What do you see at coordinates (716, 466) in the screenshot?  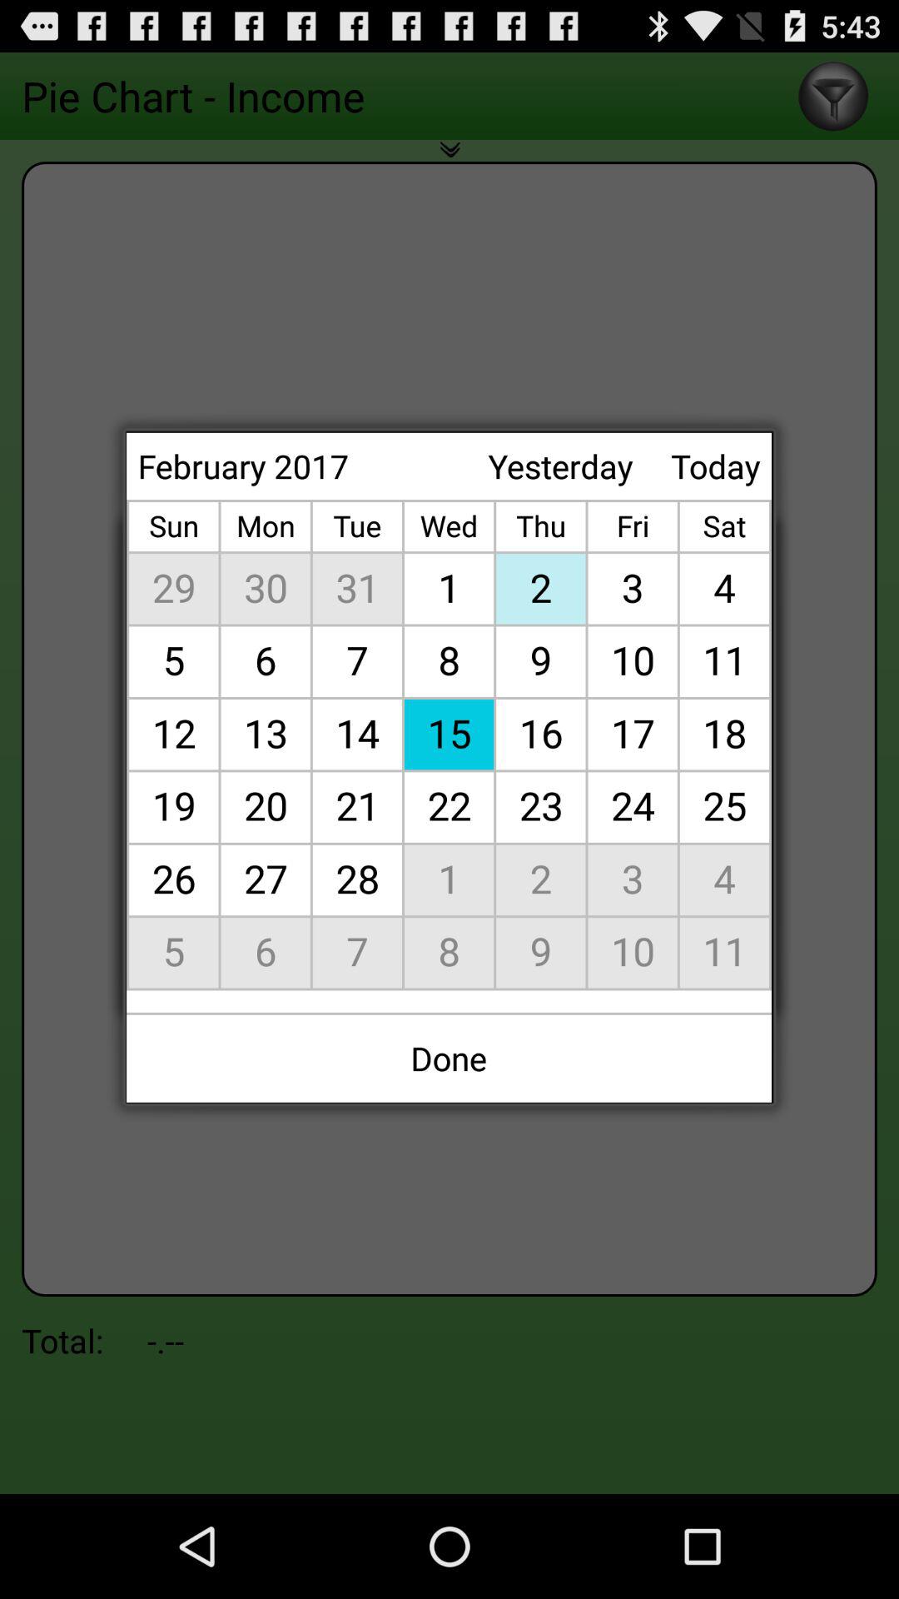 I see `flip to today` at bounding box center [716, 466].